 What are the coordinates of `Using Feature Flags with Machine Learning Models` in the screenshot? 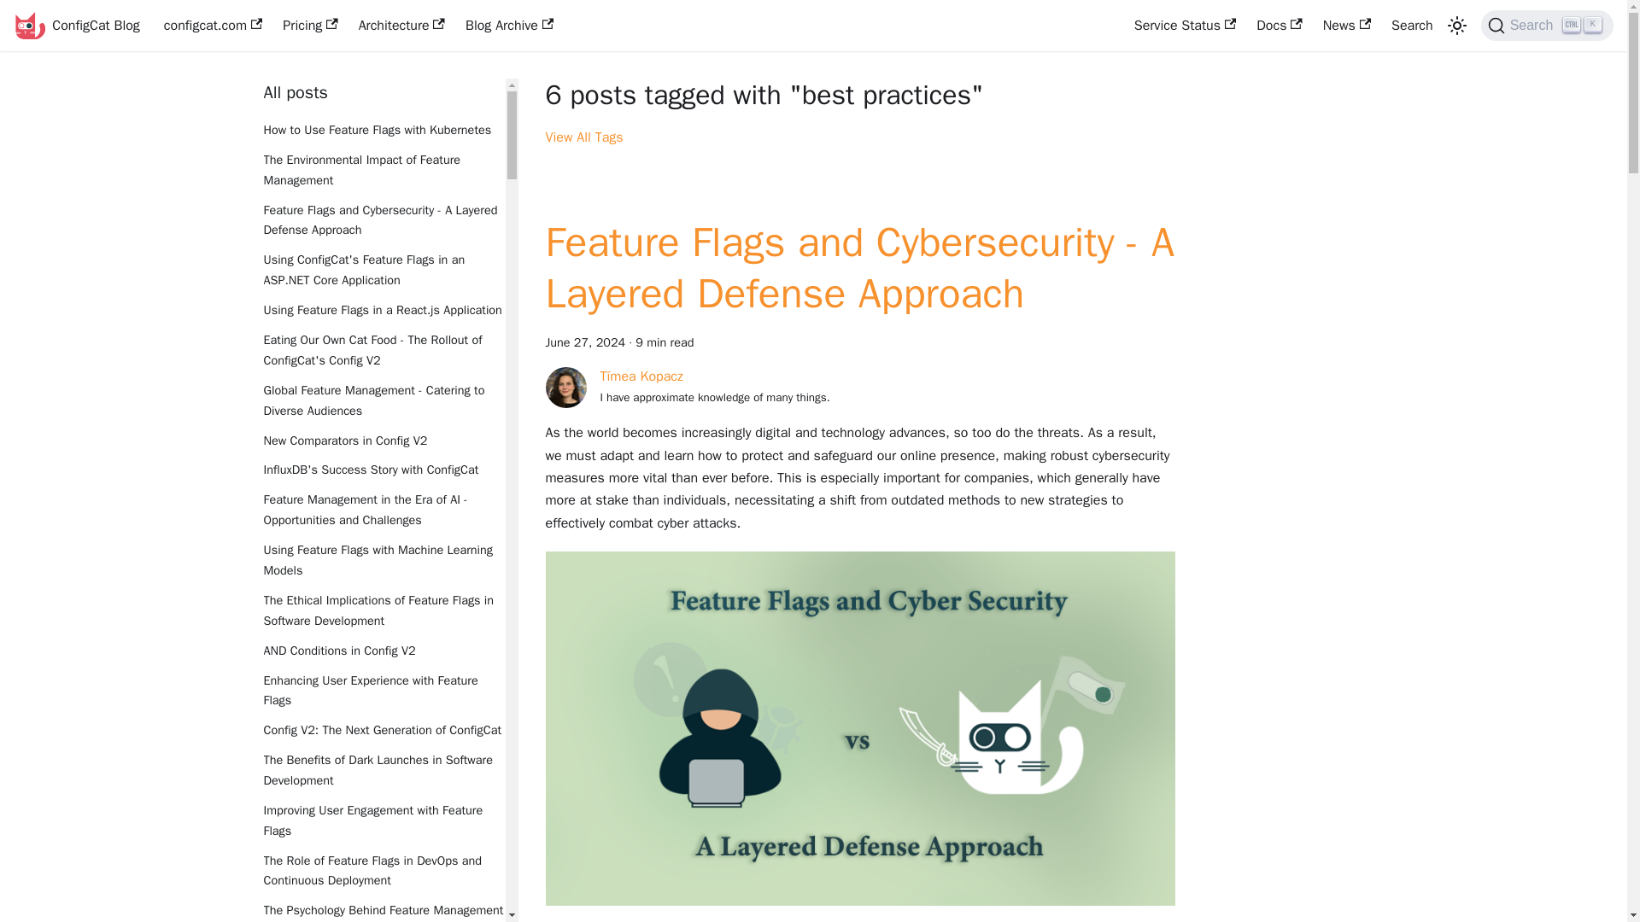 It's located at (384, 560).